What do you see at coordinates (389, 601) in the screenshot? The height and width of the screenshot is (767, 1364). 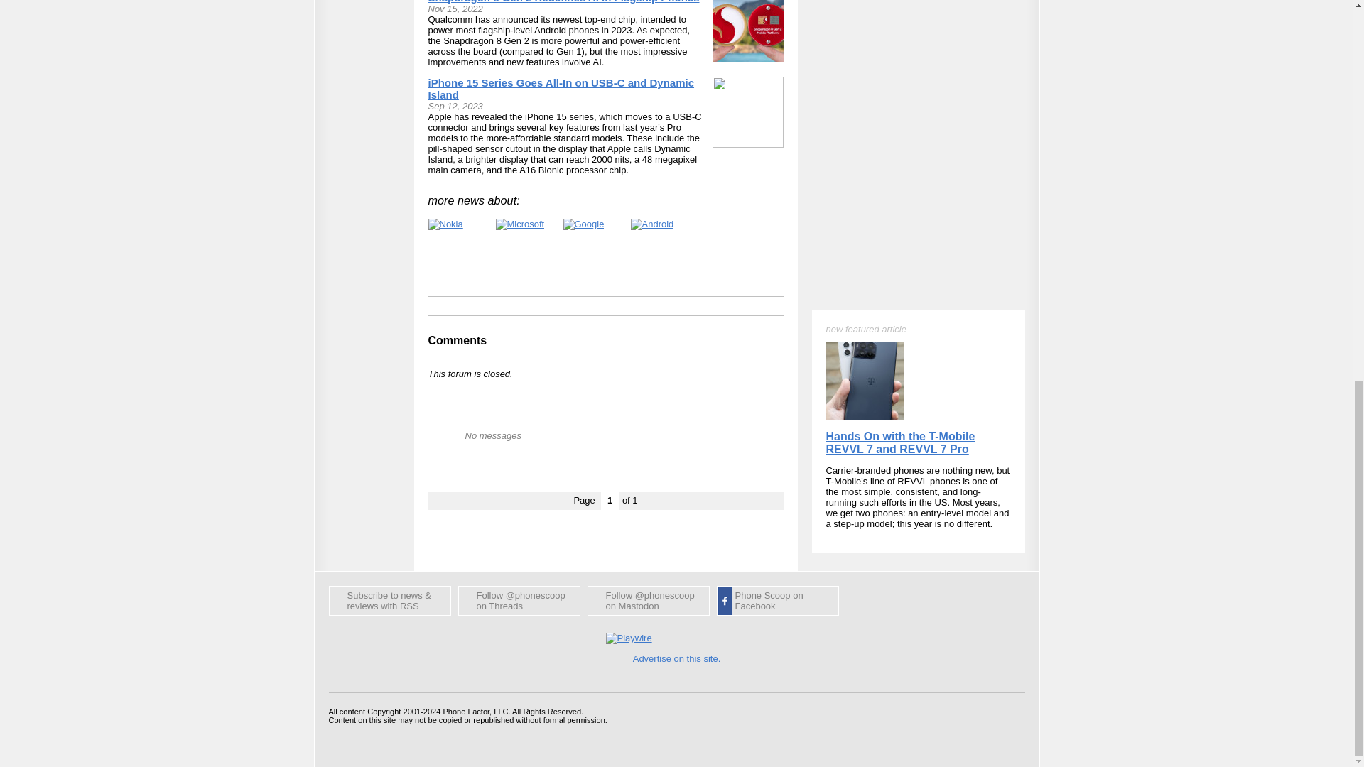 I see `Phone Scoop - Latest News` at bounding box center [389, 601].